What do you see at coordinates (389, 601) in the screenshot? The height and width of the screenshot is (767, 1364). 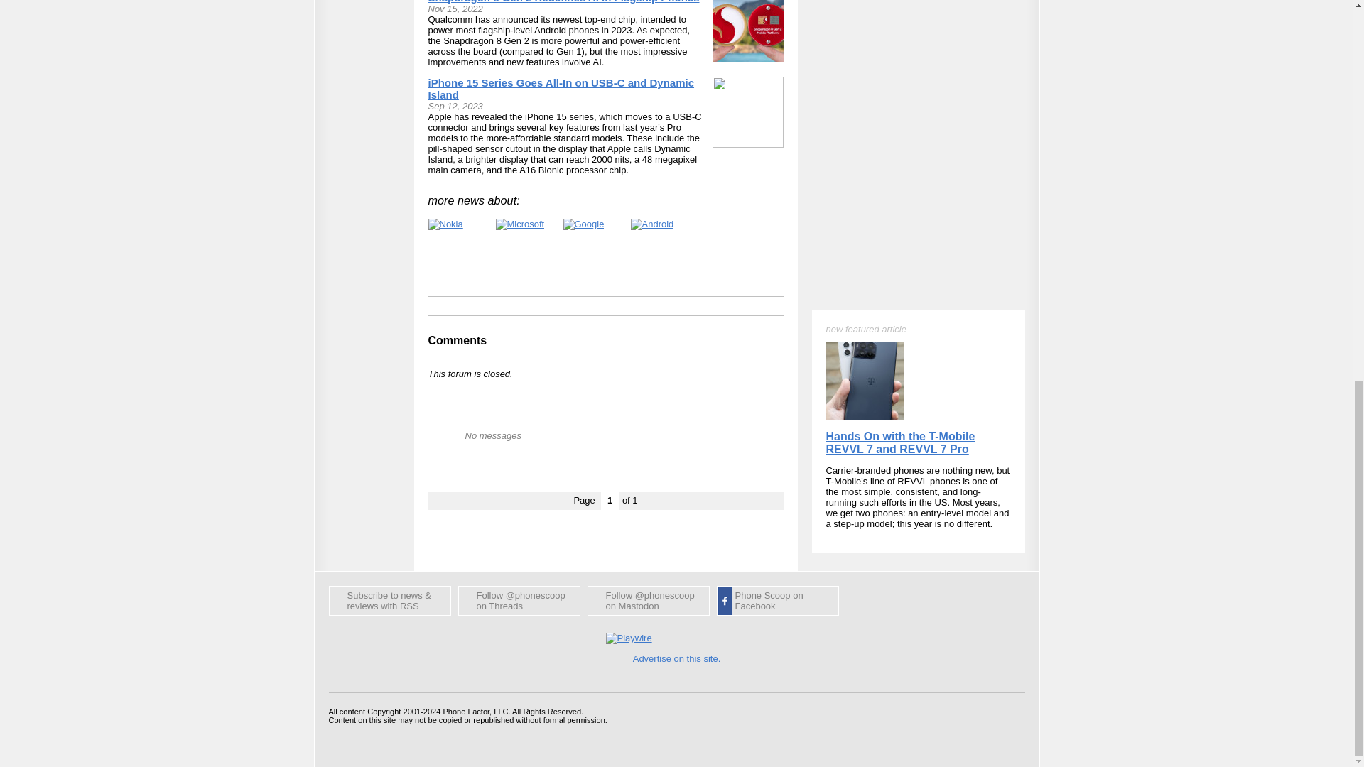 I see `Phone Scoop - Latest News` at bounding box center [389, 601].